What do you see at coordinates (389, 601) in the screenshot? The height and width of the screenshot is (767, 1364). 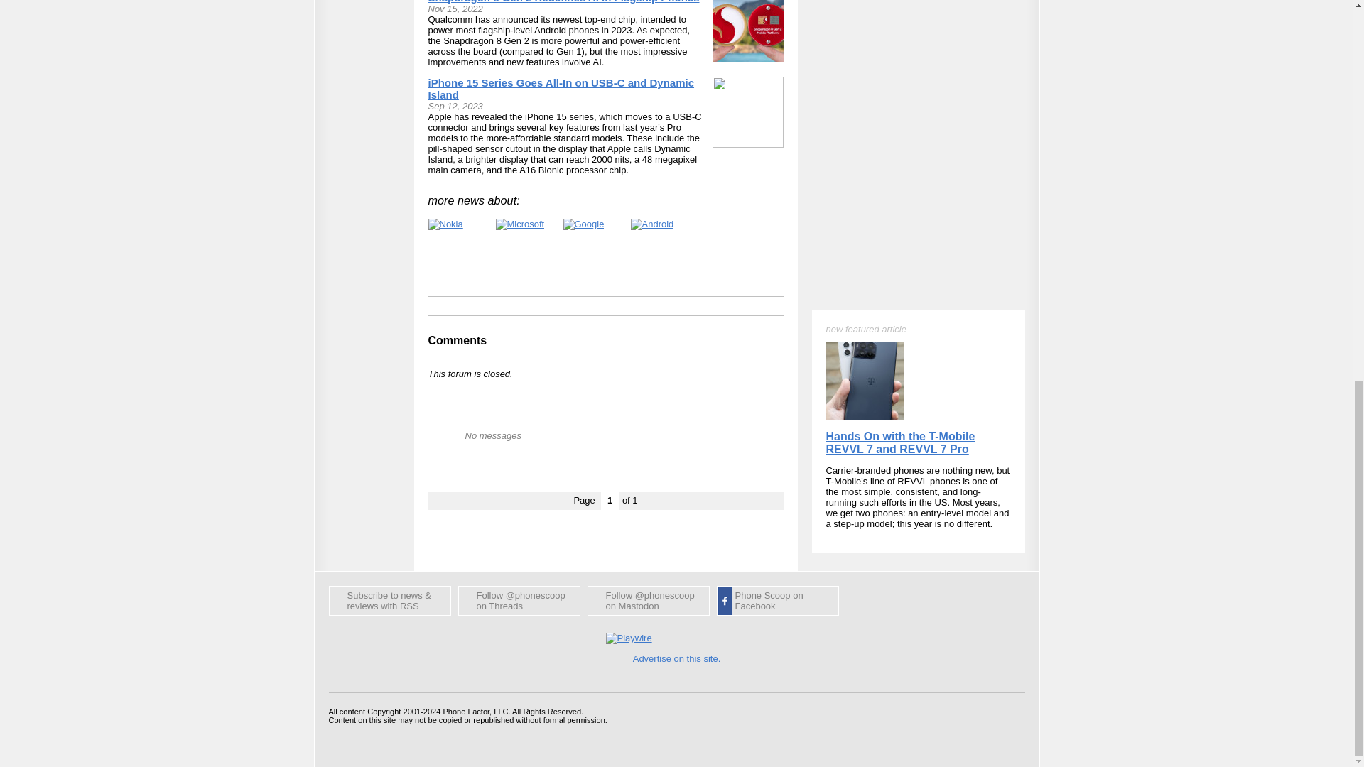 I see `Phone Scoop - Latest News` at bounding box center [389, 601].